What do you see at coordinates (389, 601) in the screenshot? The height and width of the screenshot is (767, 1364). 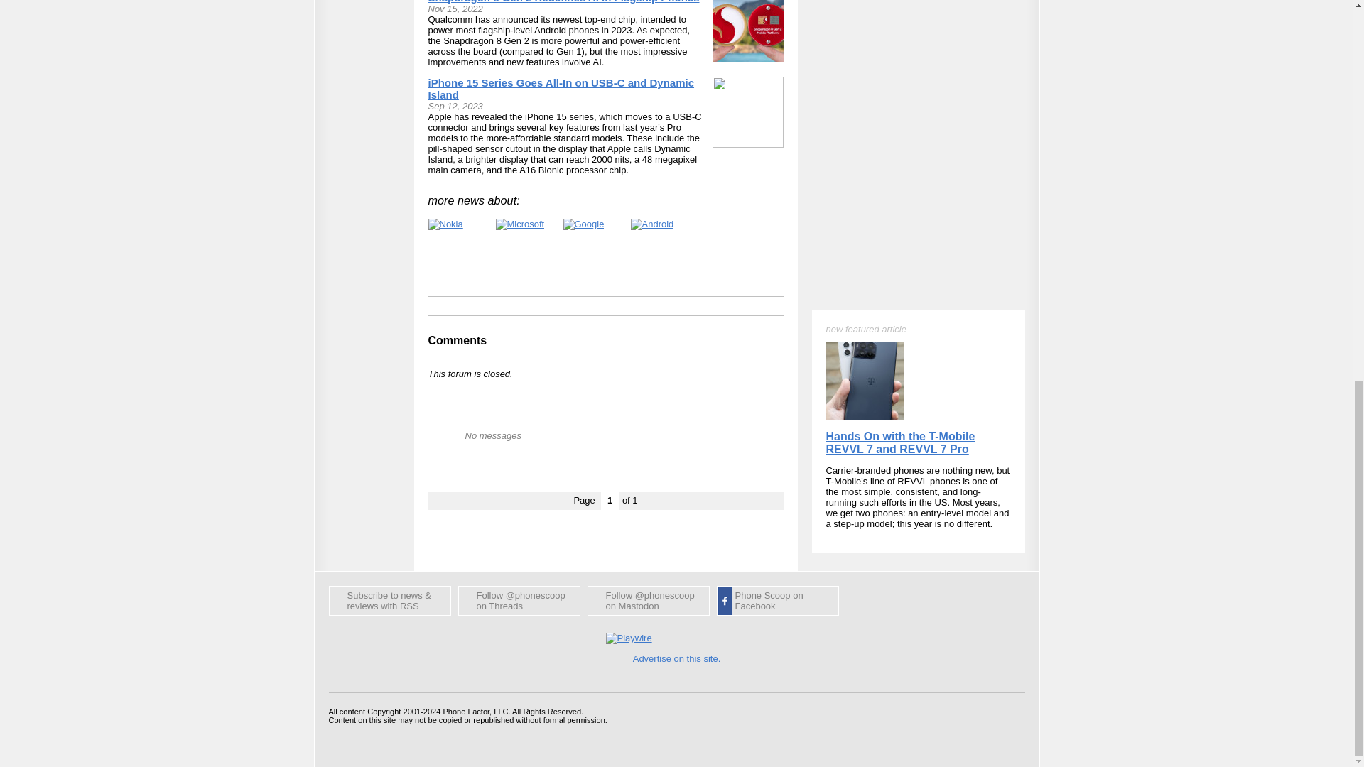 I see `Phone Scoop - Latest News` at bounding box center [389, 601].